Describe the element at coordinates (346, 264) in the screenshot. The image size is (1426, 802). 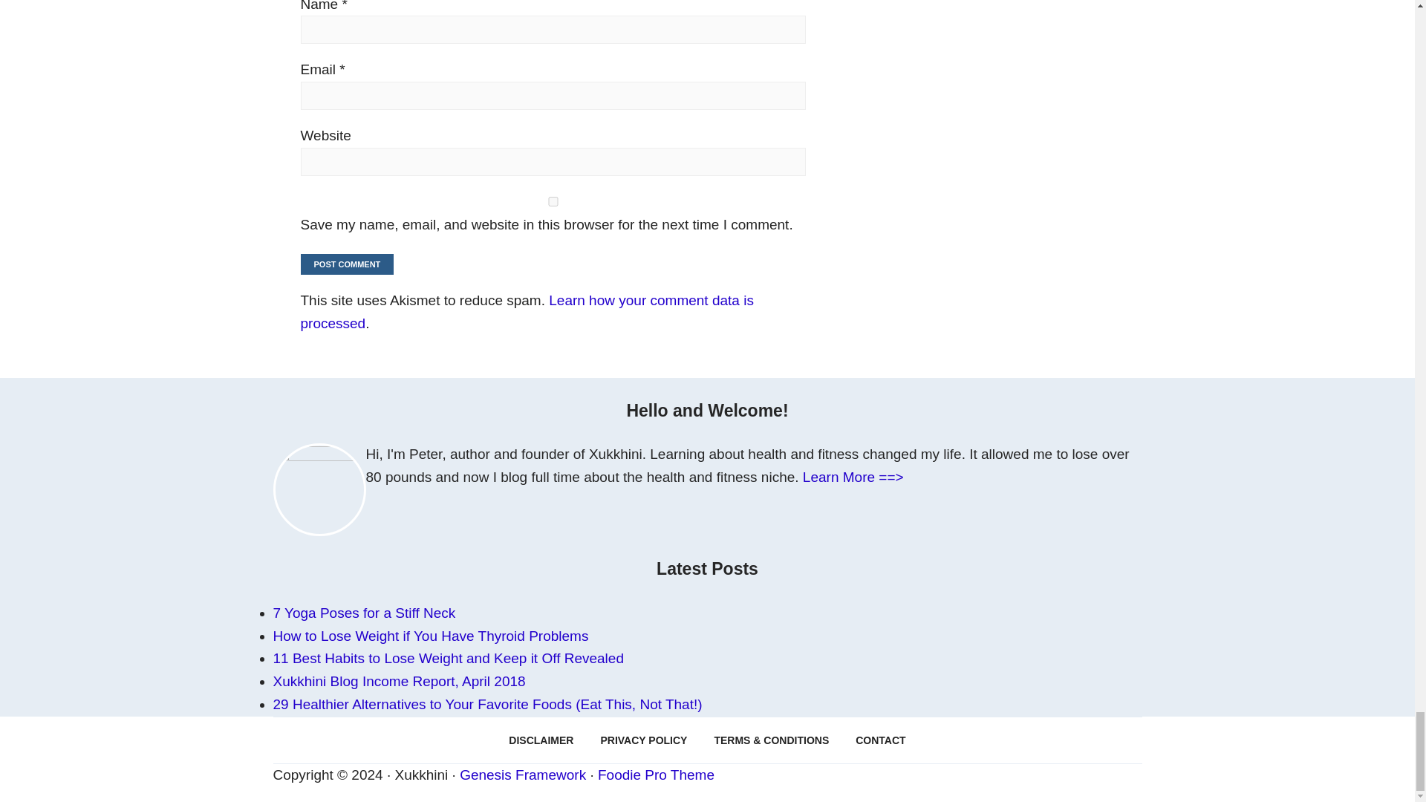
I see `Post Comment` at that location.